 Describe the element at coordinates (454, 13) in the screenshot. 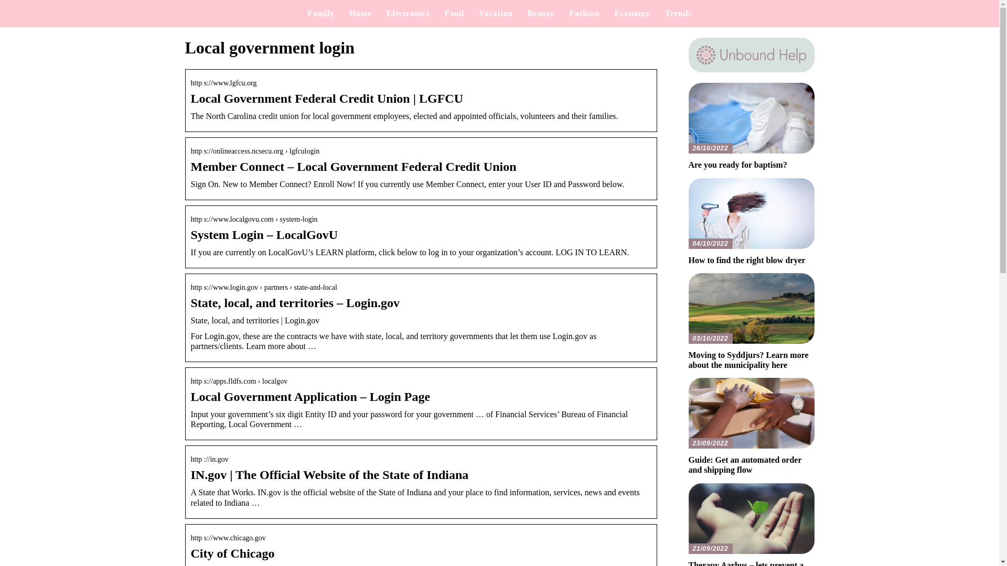

I see `Food` at that location.